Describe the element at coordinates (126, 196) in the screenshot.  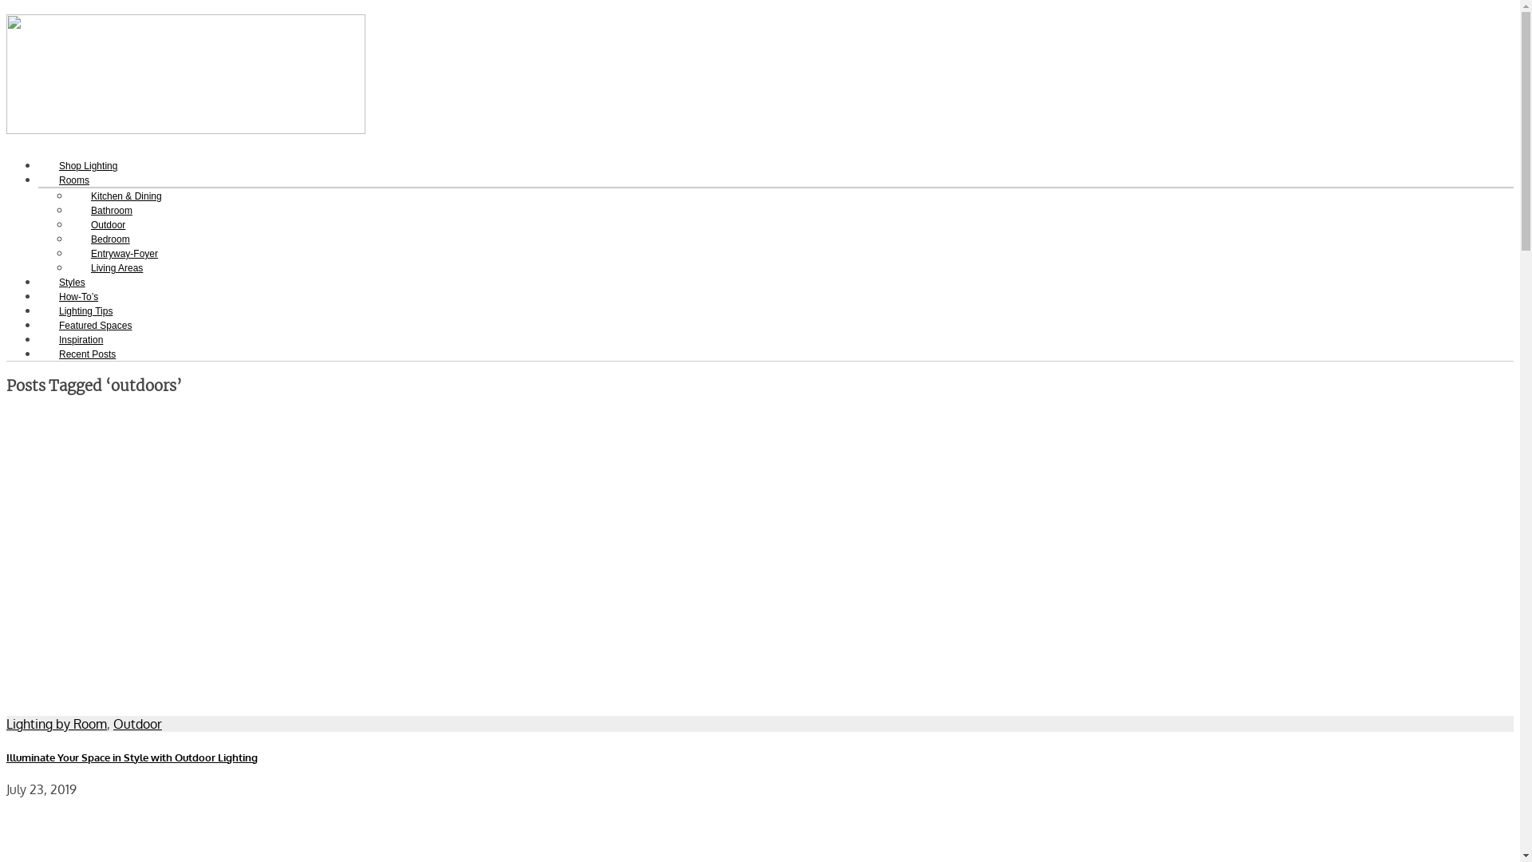
I see `Kitchen & Dining` at that location.